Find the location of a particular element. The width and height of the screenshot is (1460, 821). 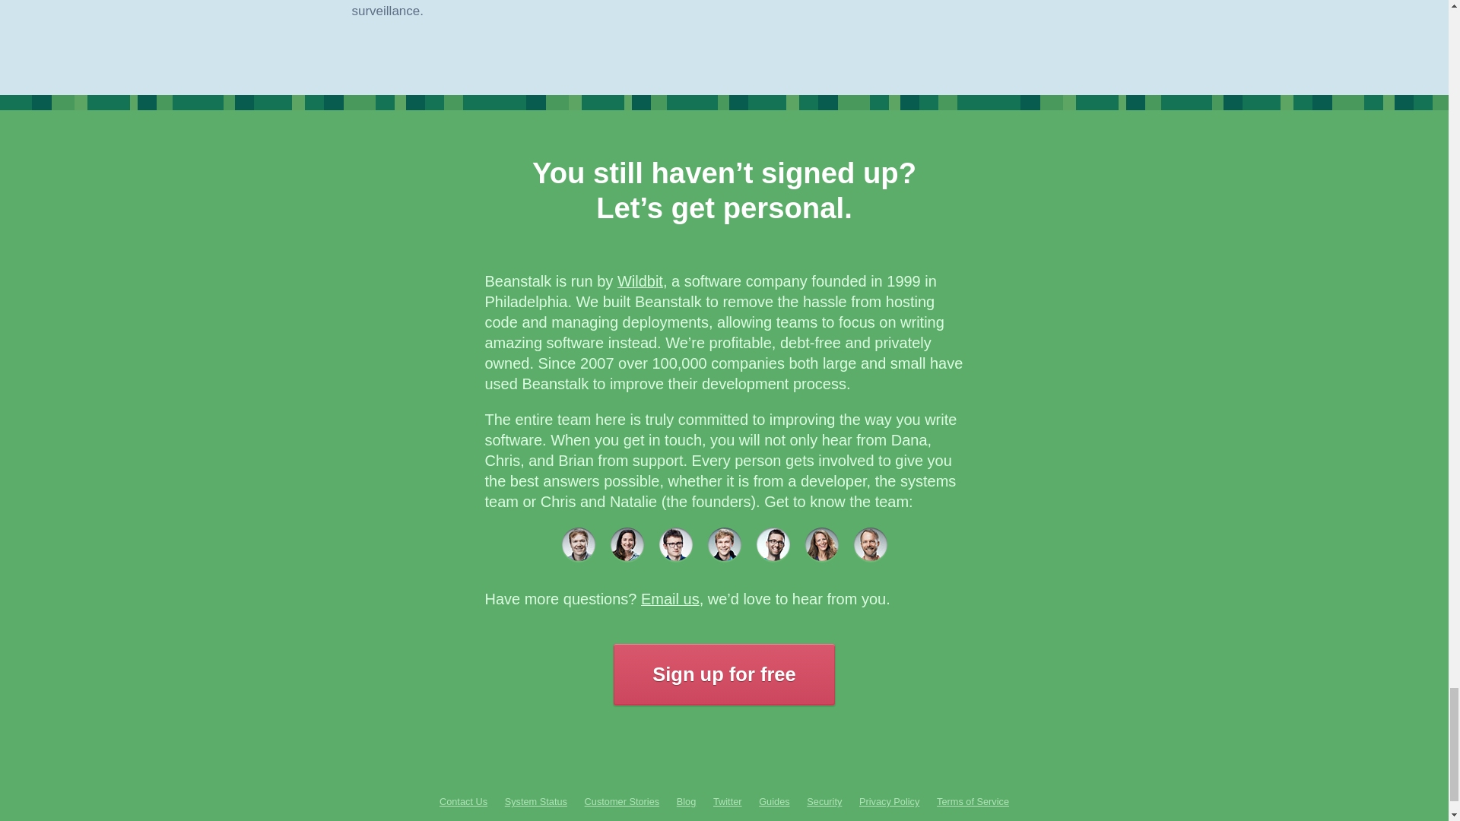

Guides is located at coordinates (774, 801).